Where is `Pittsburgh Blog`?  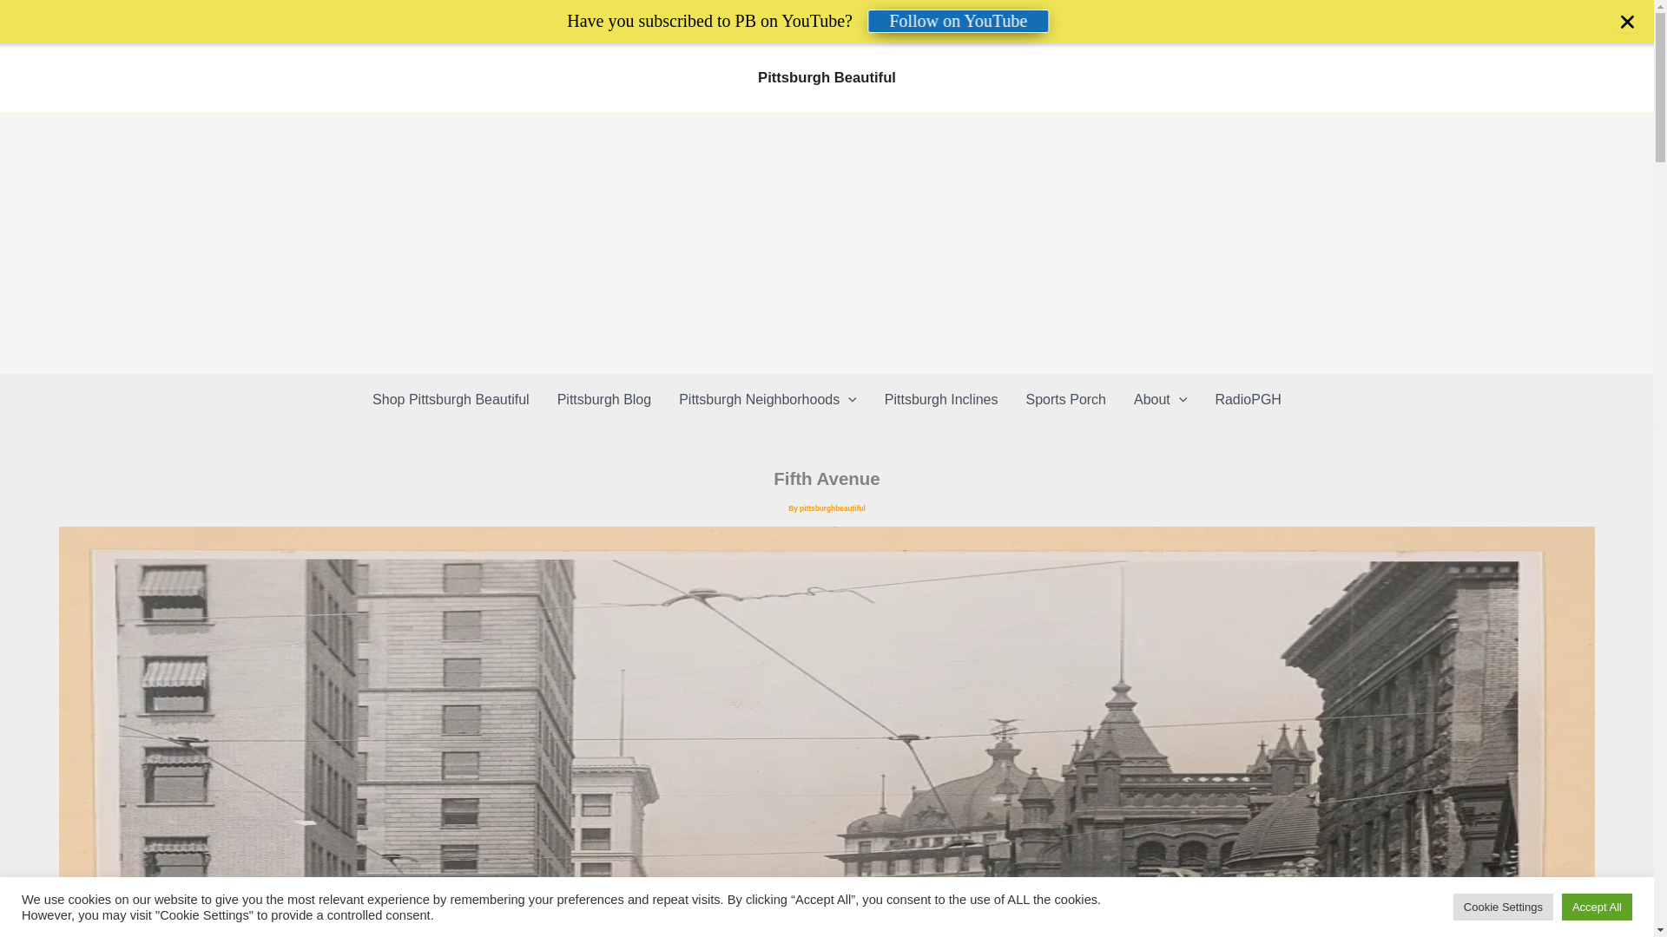 Pittsburgh Blog is located at coordinates (604, 399).